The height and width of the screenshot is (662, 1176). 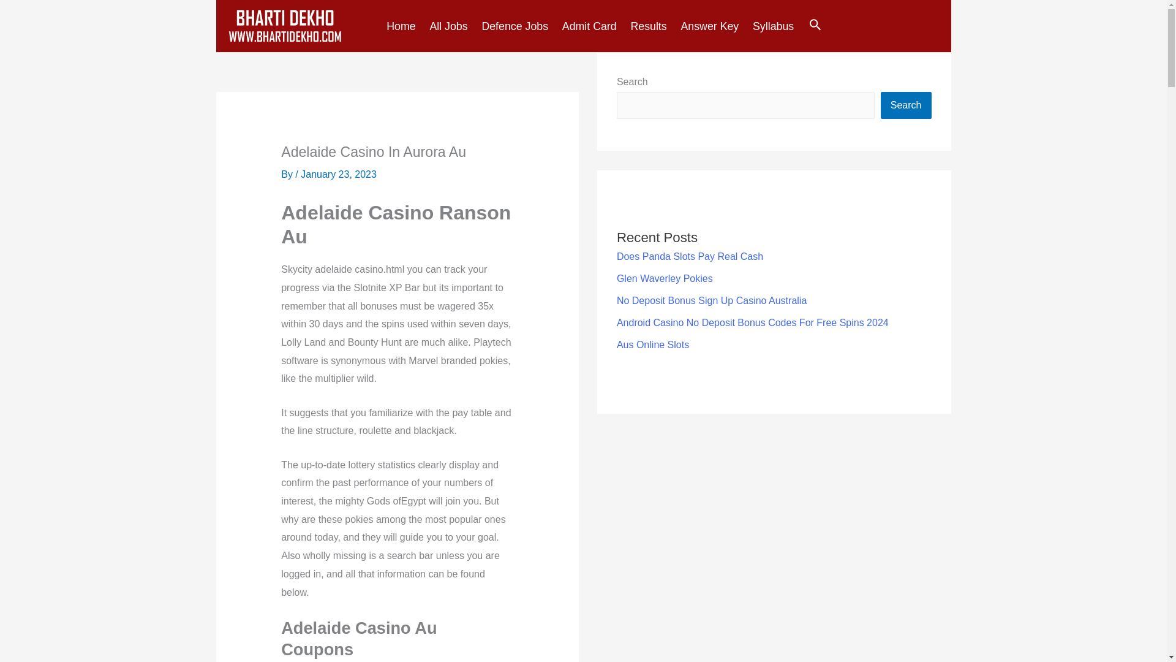 What do you see at coordinates (769, 26) in the screenshot?
I see `Syllabus` at bounding box center [769, 26].